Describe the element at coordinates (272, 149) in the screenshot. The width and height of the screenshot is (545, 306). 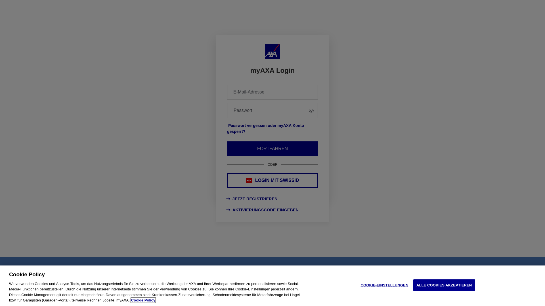
I see `FORTFAHREN` at that location.